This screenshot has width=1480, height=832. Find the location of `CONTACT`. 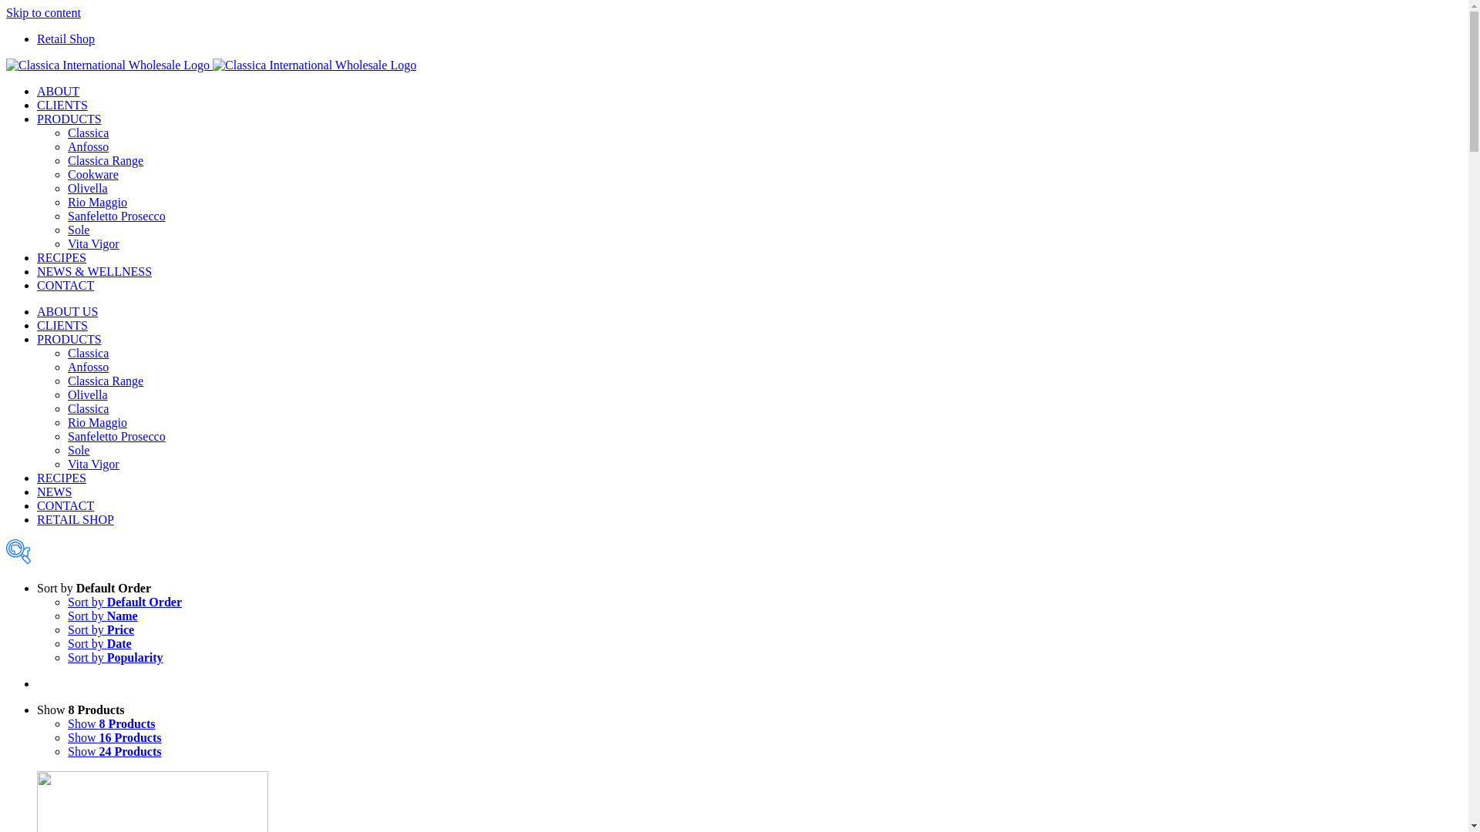

CONTACT is located at coordinates (66, 505).